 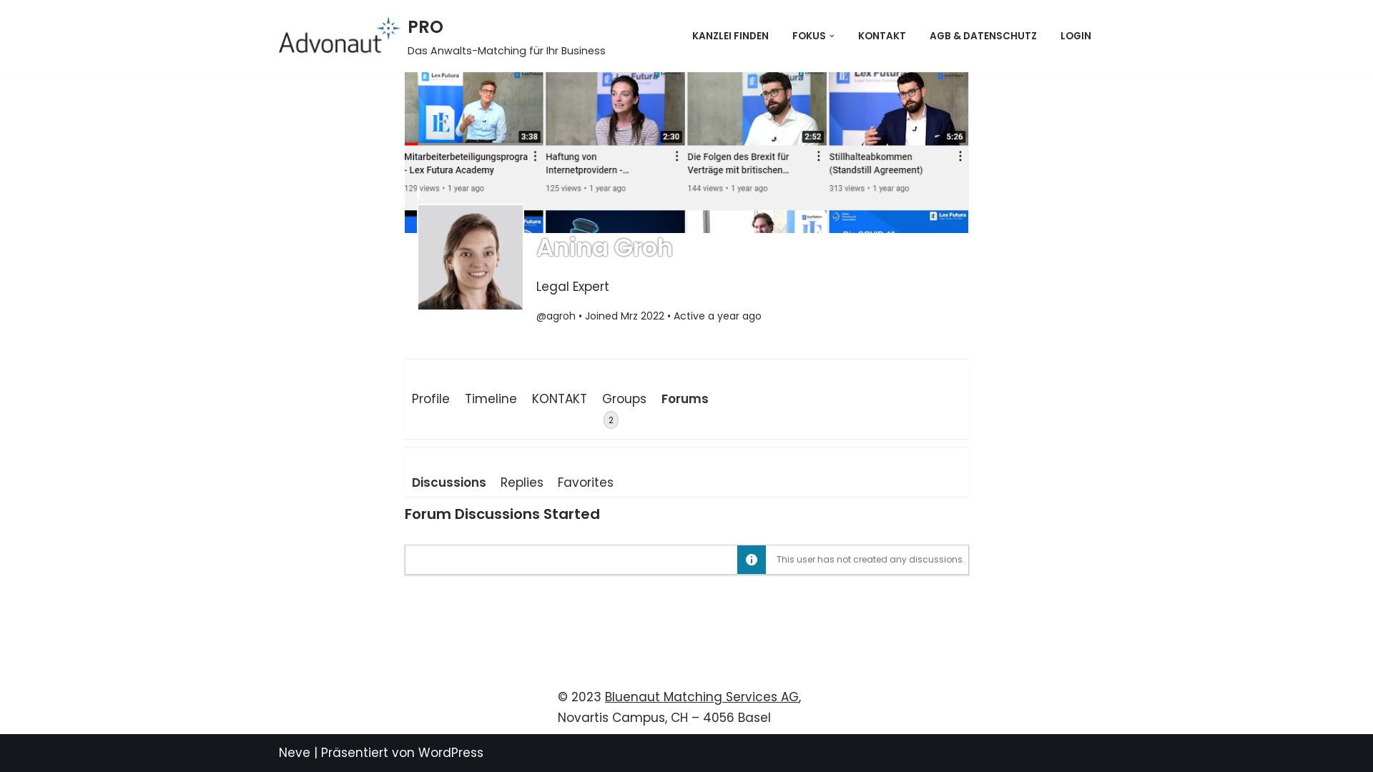 What do you see at coordinates (11, 30) in the screenshot?
I see `Zum Inhalt` at bounding box center [11, 30].